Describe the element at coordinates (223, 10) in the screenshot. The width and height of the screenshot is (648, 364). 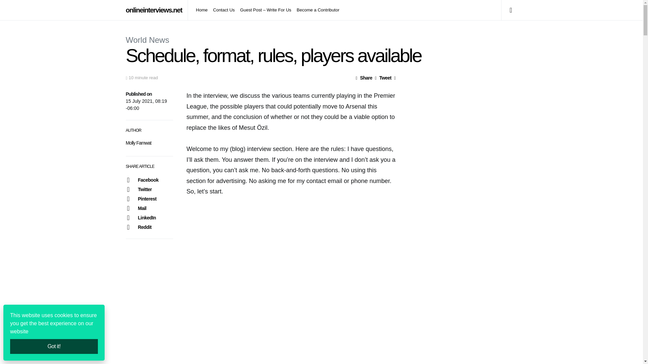
I see `Contact Us` at that location.